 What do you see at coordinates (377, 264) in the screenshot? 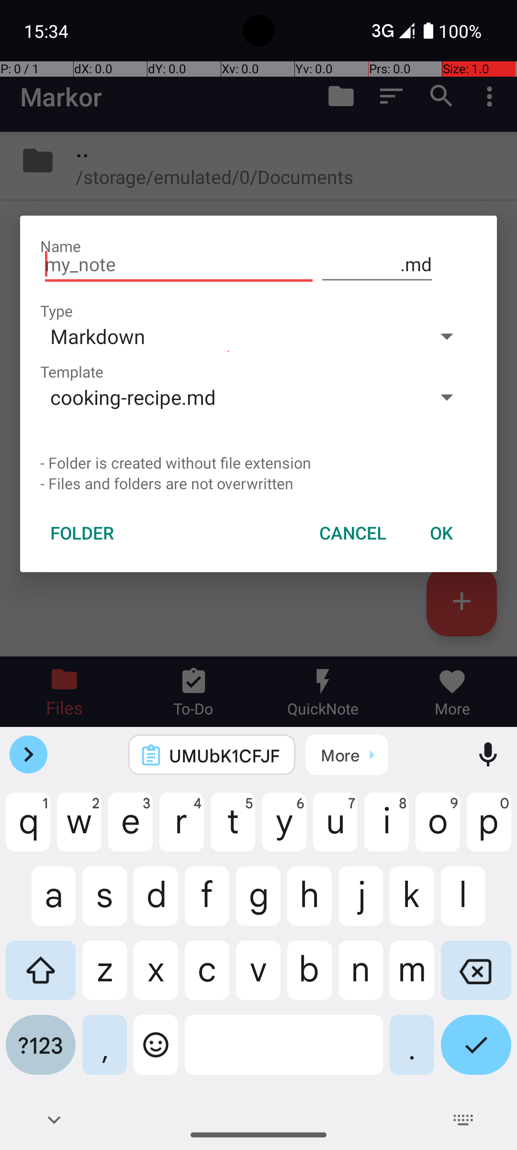
I see `.md` at bounding box center [377, 264].